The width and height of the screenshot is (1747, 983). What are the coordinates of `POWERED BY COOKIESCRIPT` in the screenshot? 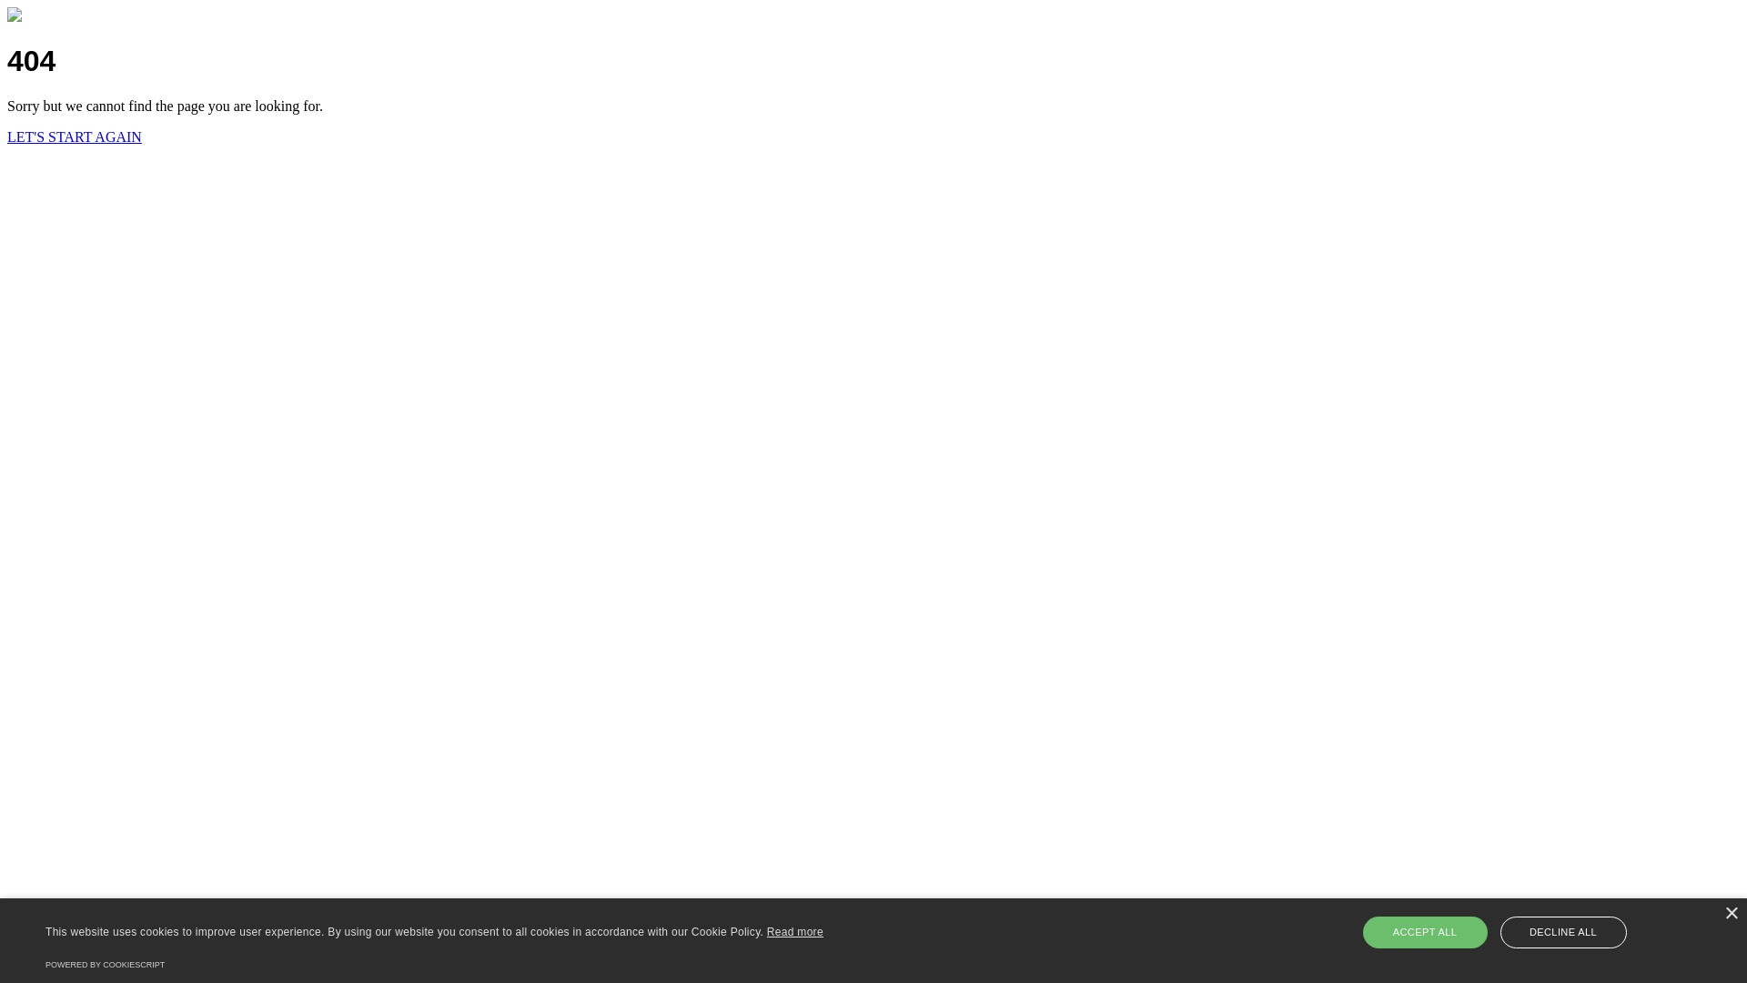 It's located at (106, 965).